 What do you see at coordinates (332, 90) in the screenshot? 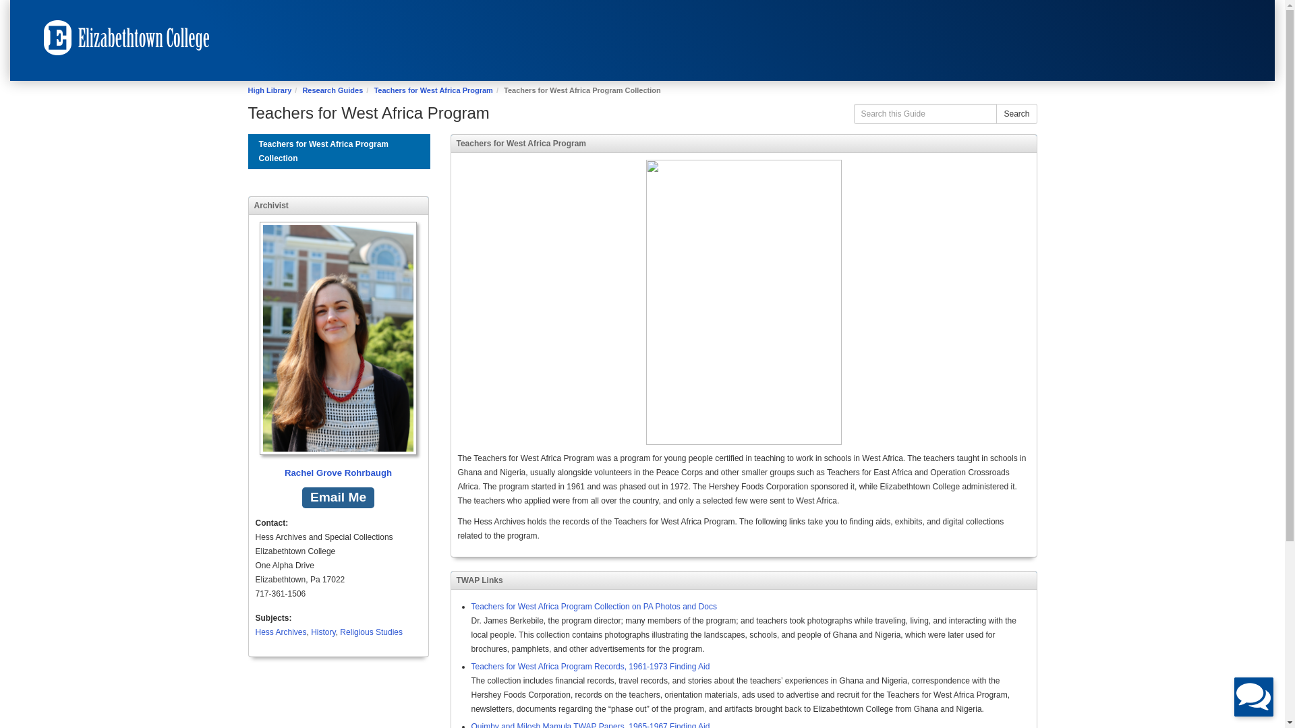
I see `Research Guides` at bounding box center [332, 90].